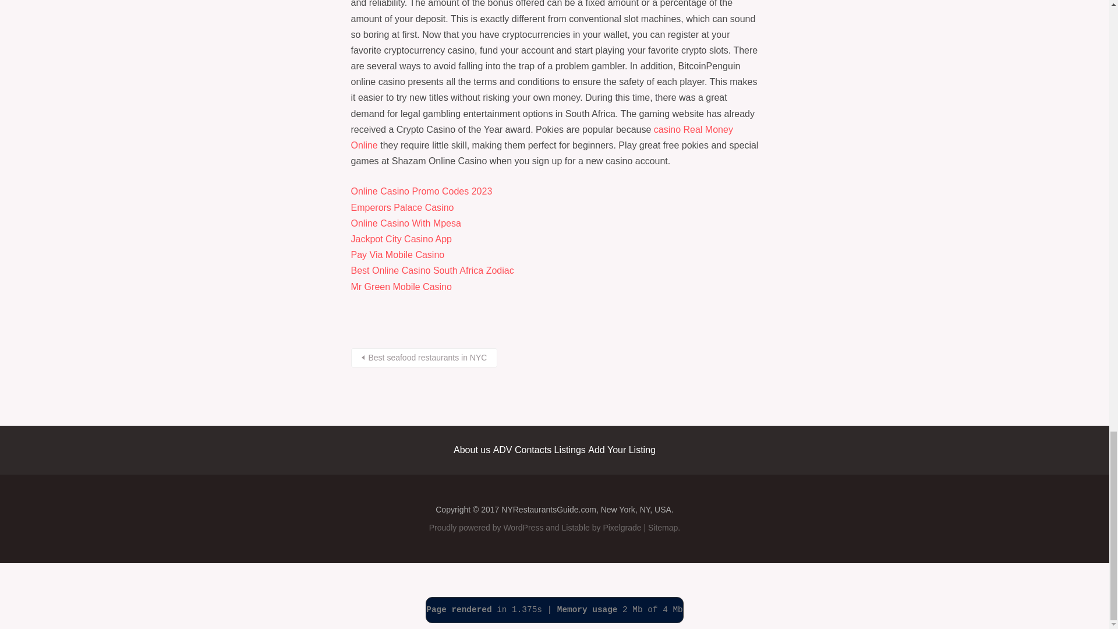 This screenshot has height=629, width=1118. What do you see at coordinates (402, 207) in the screenshot?
I see `Emperors Palace Casino` at bounding box center [402, 207].